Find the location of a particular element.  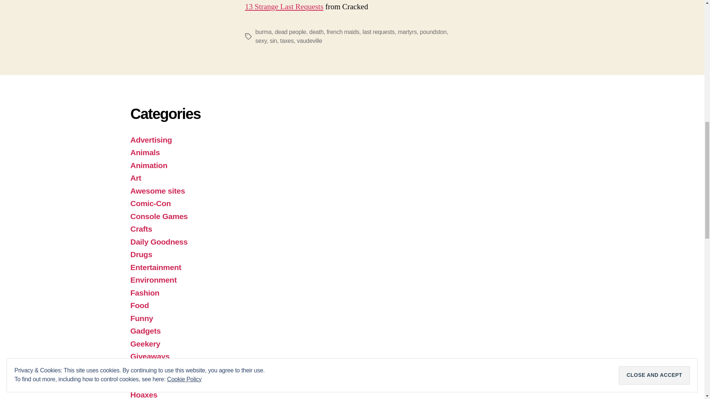

Animals is located at coordinates (145, 152).